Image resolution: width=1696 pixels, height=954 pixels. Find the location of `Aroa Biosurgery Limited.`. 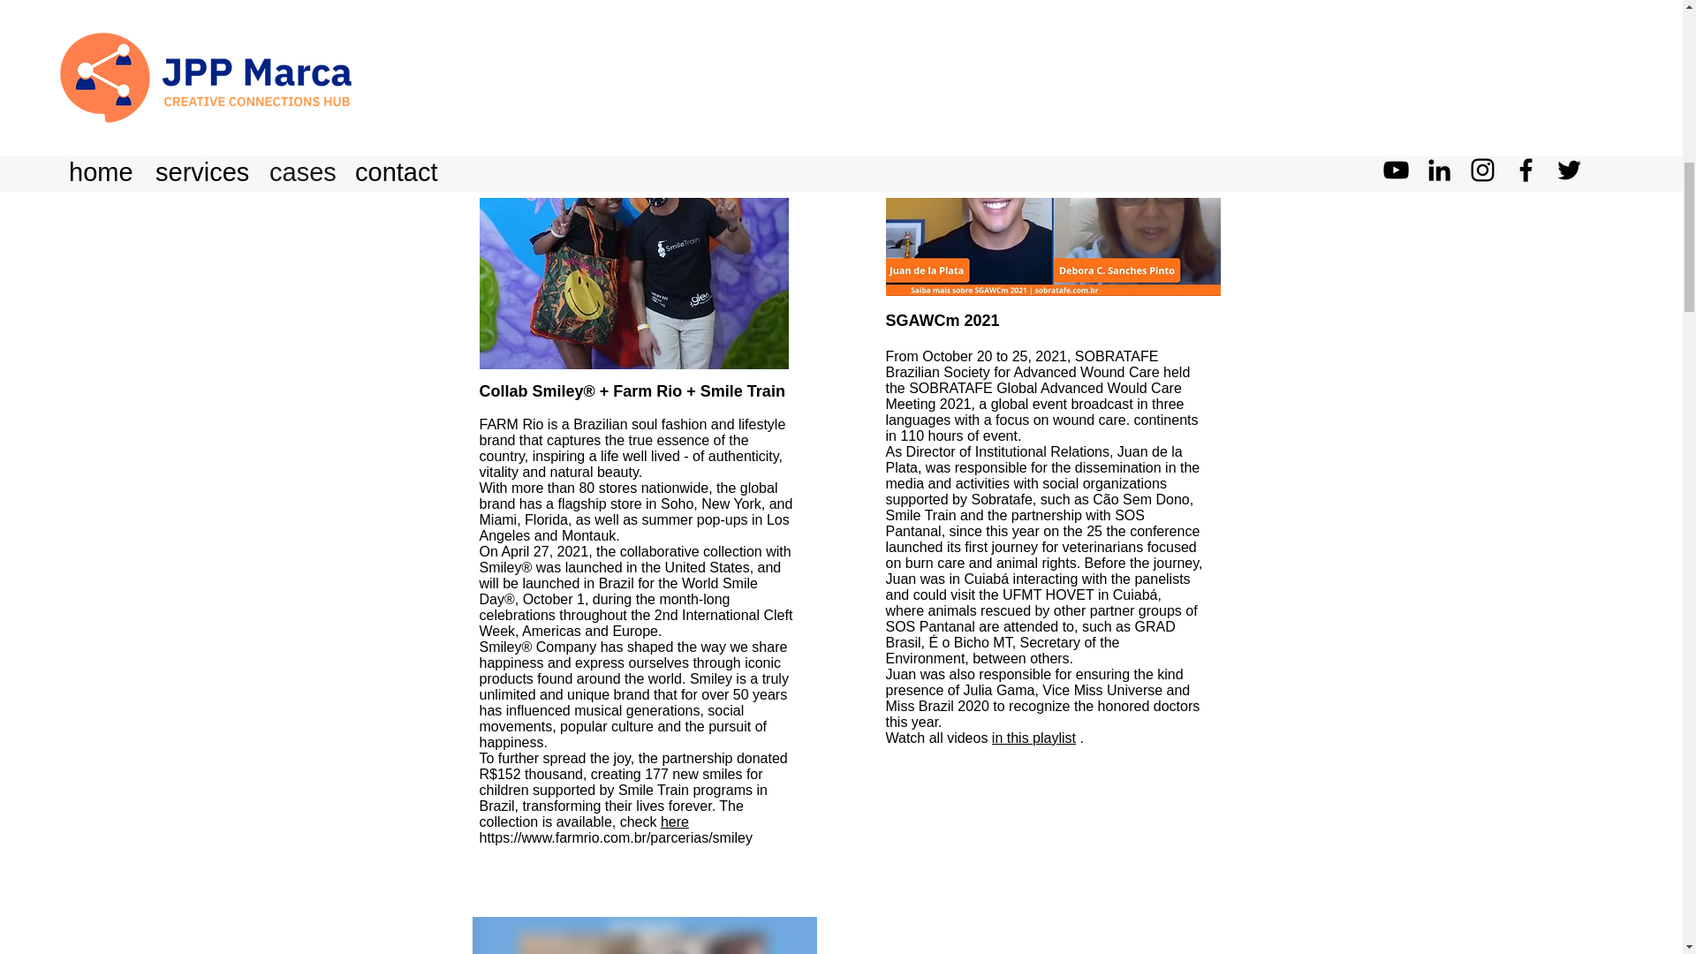

Aroa Biosurgery Limited. is located at coordinates (576, 18).